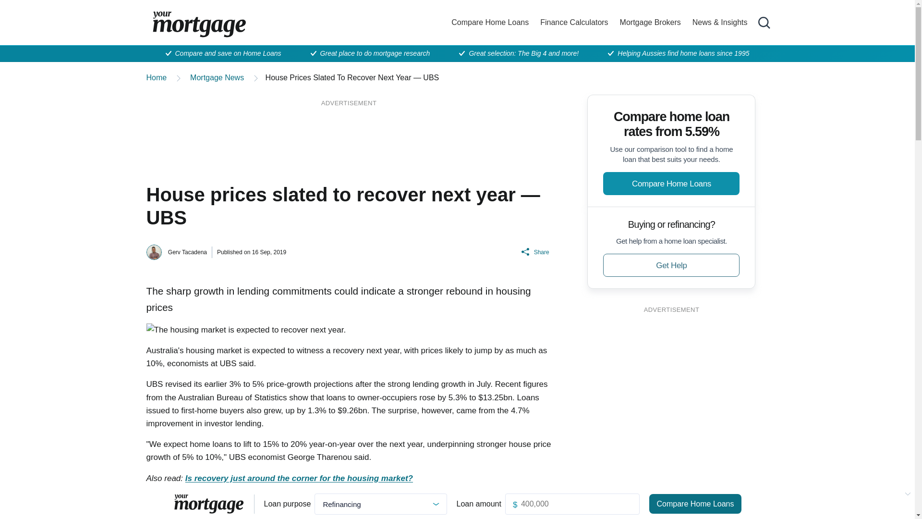 This screenshot has width=922, height=519. I want to click on 3rd party ad content, so click(671, 380).